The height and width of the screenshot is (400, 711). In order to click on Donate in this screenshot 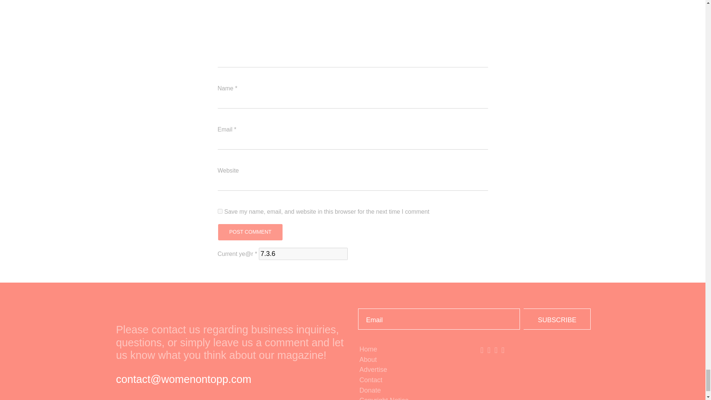, I will do `click(413, 391)`.